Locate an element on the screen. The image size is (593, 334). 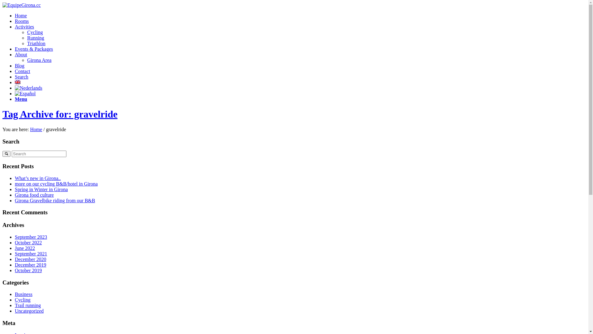
more on our cycling B&B/hotel in Girona is located at coordinates (56, 184).